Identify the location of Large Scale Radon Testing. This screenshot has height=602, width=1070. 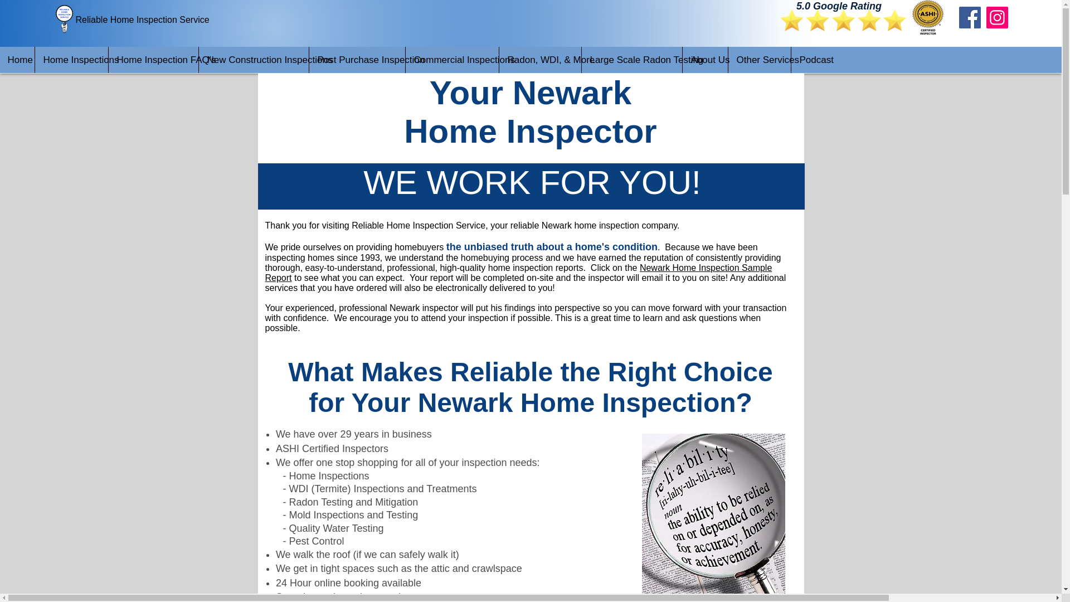
(631, 60).